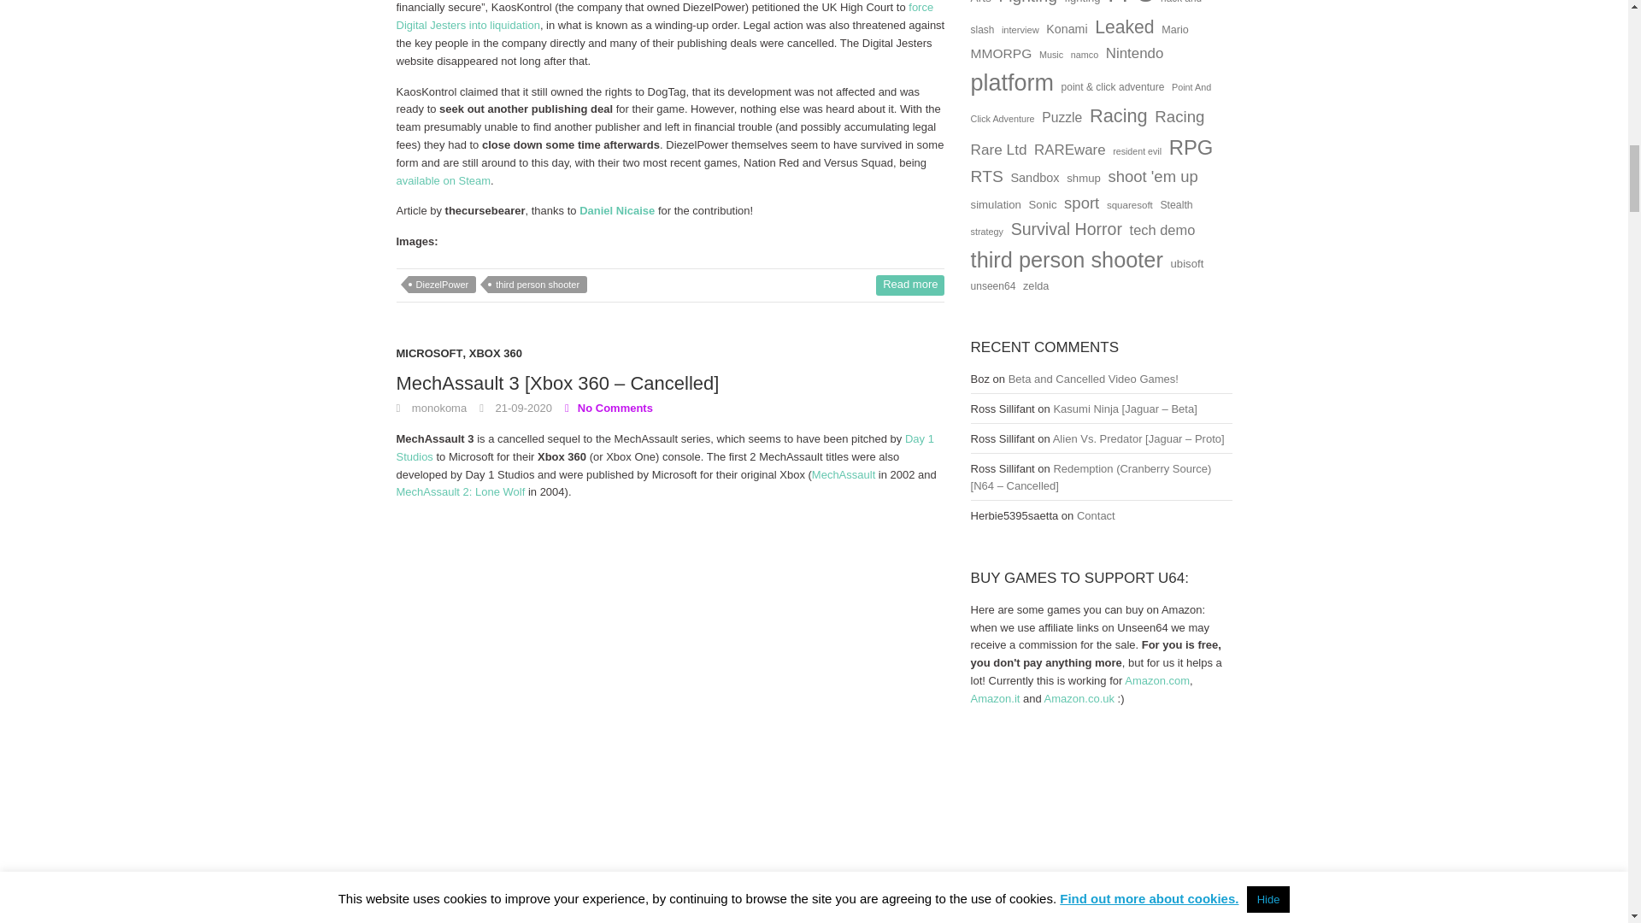 The width and height of the screenshot is (1641, 923). I want to click on force Digital Jesters into liquidation, so click(665, 15).